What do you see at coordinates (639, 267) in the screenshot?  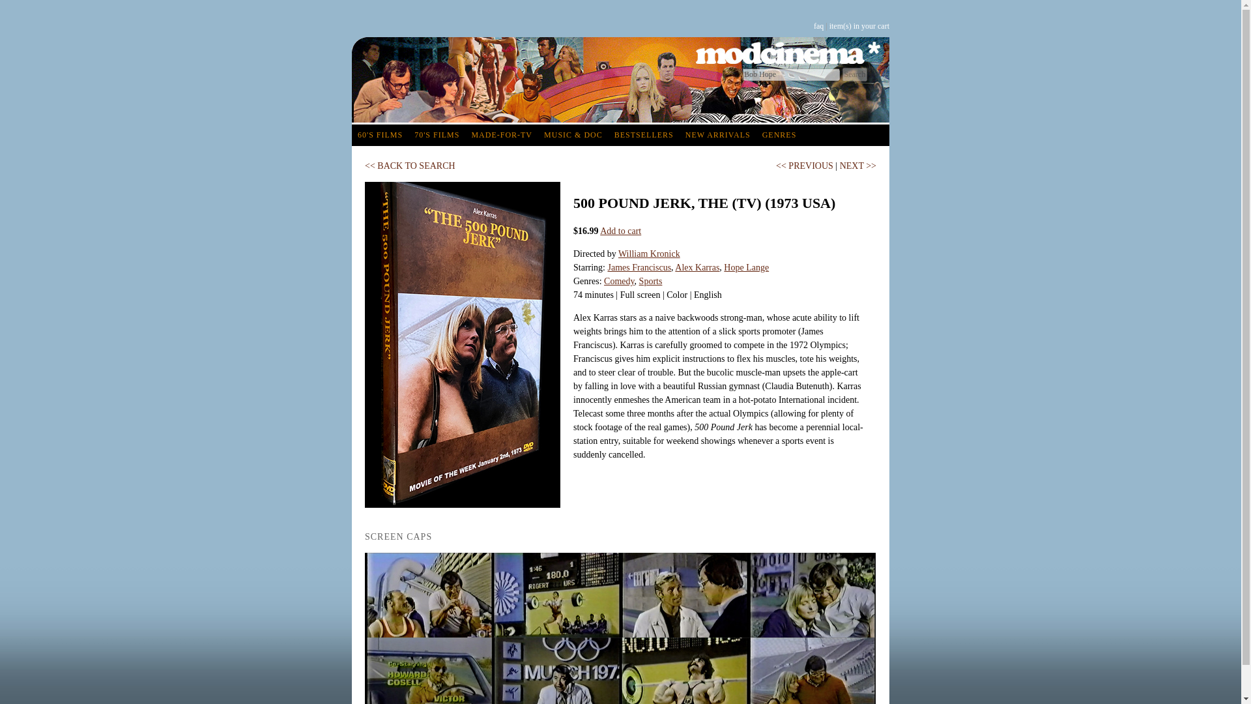 I see `James Franciscus` at bounding box center [639, 267].